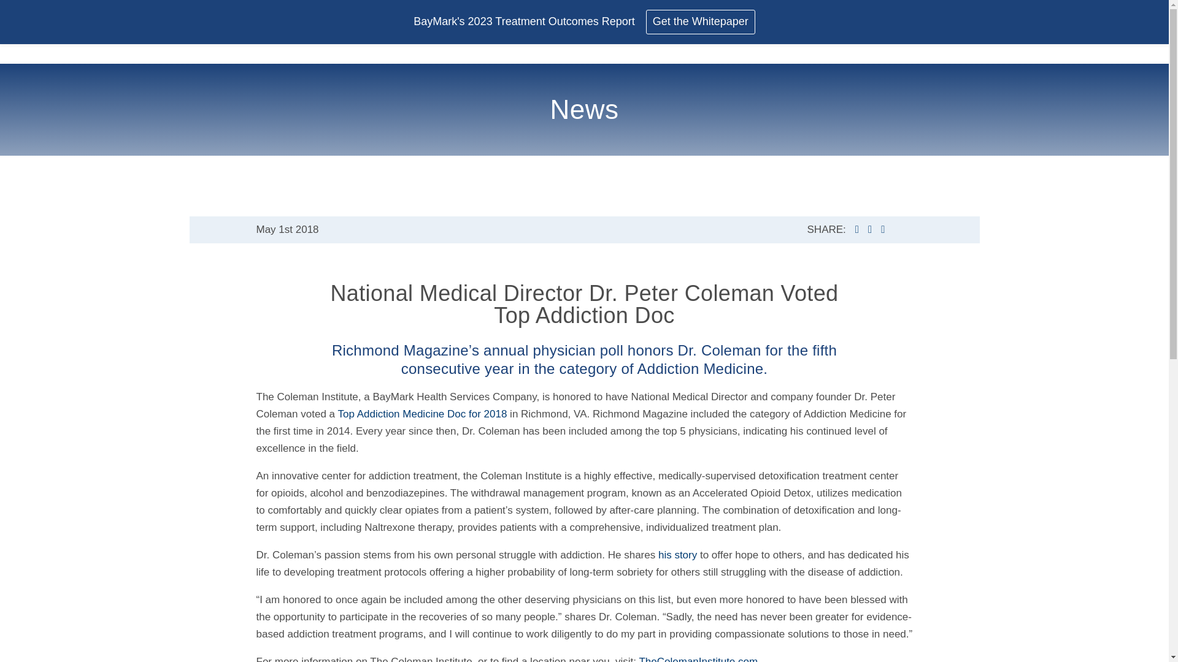 The height and width of the screenshot is (662, 1178). I want to click on Locations, so click(947, 13).